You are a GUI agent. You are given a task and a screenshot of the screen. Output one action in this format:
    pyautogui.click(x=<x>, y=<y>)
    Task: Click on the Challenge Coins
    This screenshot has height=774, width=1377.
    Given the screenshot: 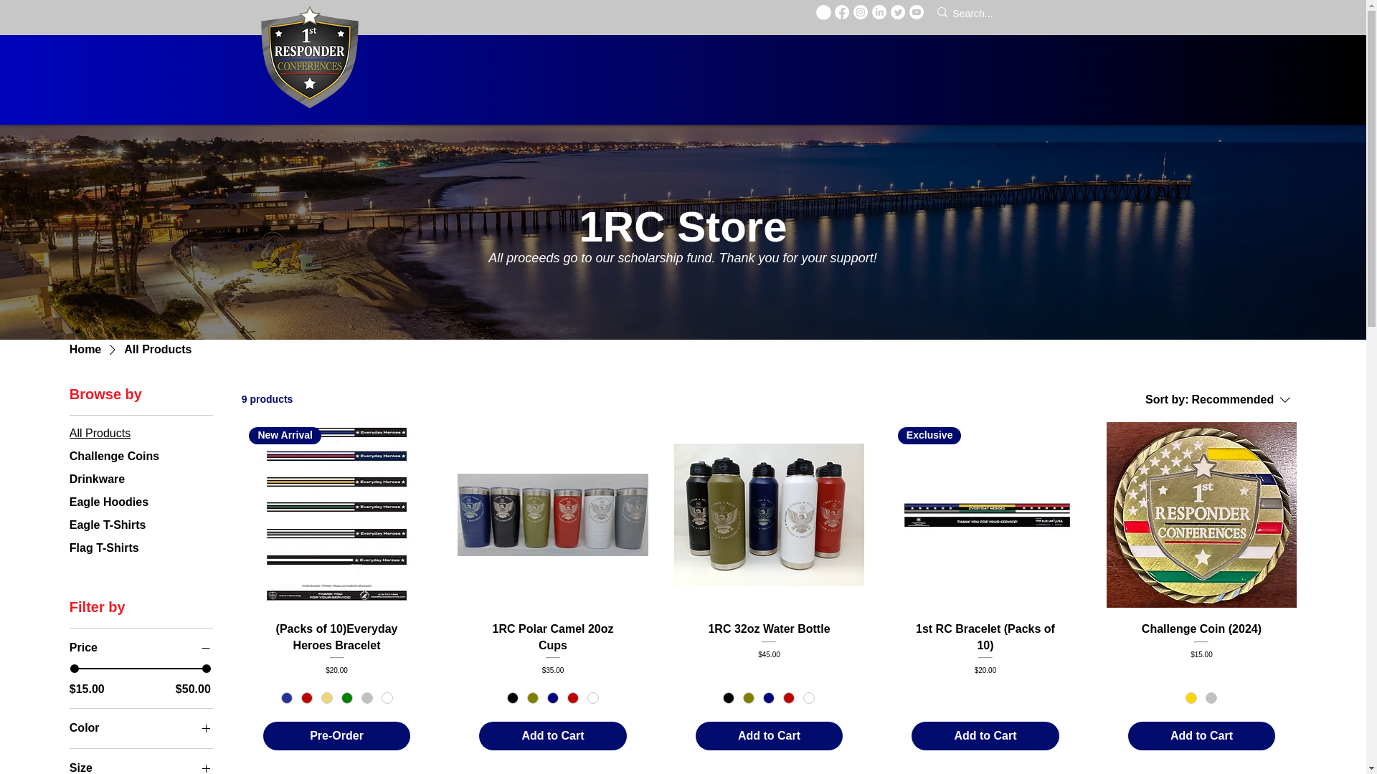 What is the action you would take?
    pyautogui.click(x=115, y=456)
    